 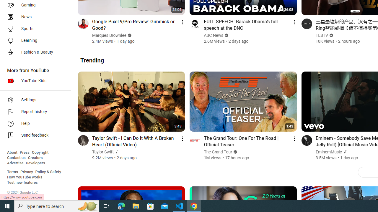 What do you see at coordinates (329, 152) in the screenshot?
I see `EminemMusic` at bounding box center [329, 152].